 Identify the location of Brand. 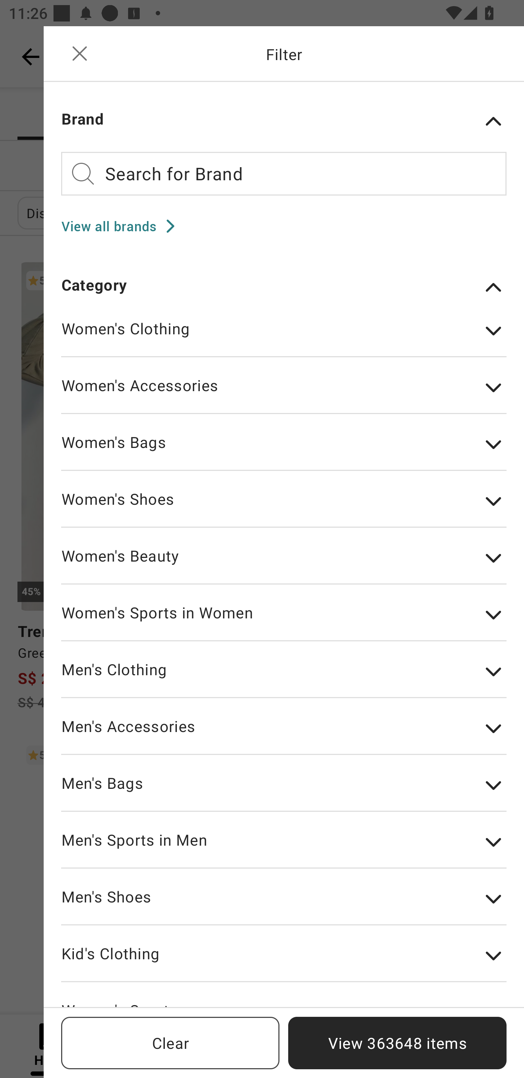
(284, 121).